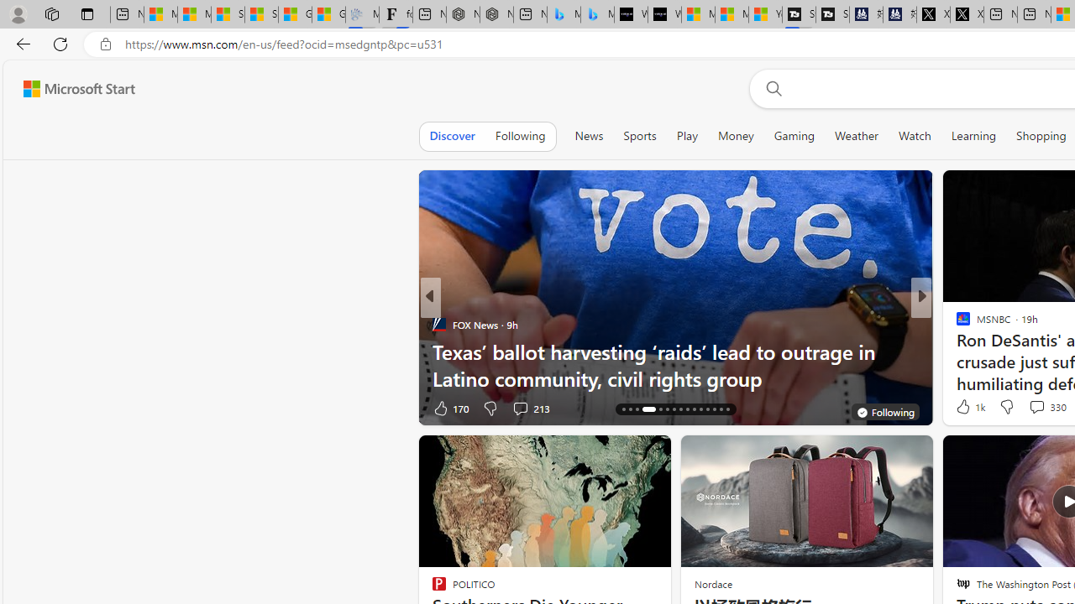  What do you see at coordinates (9, 408) in the screenshot?
I see `View comments 152 Comment` at bounding box center [9, 408].